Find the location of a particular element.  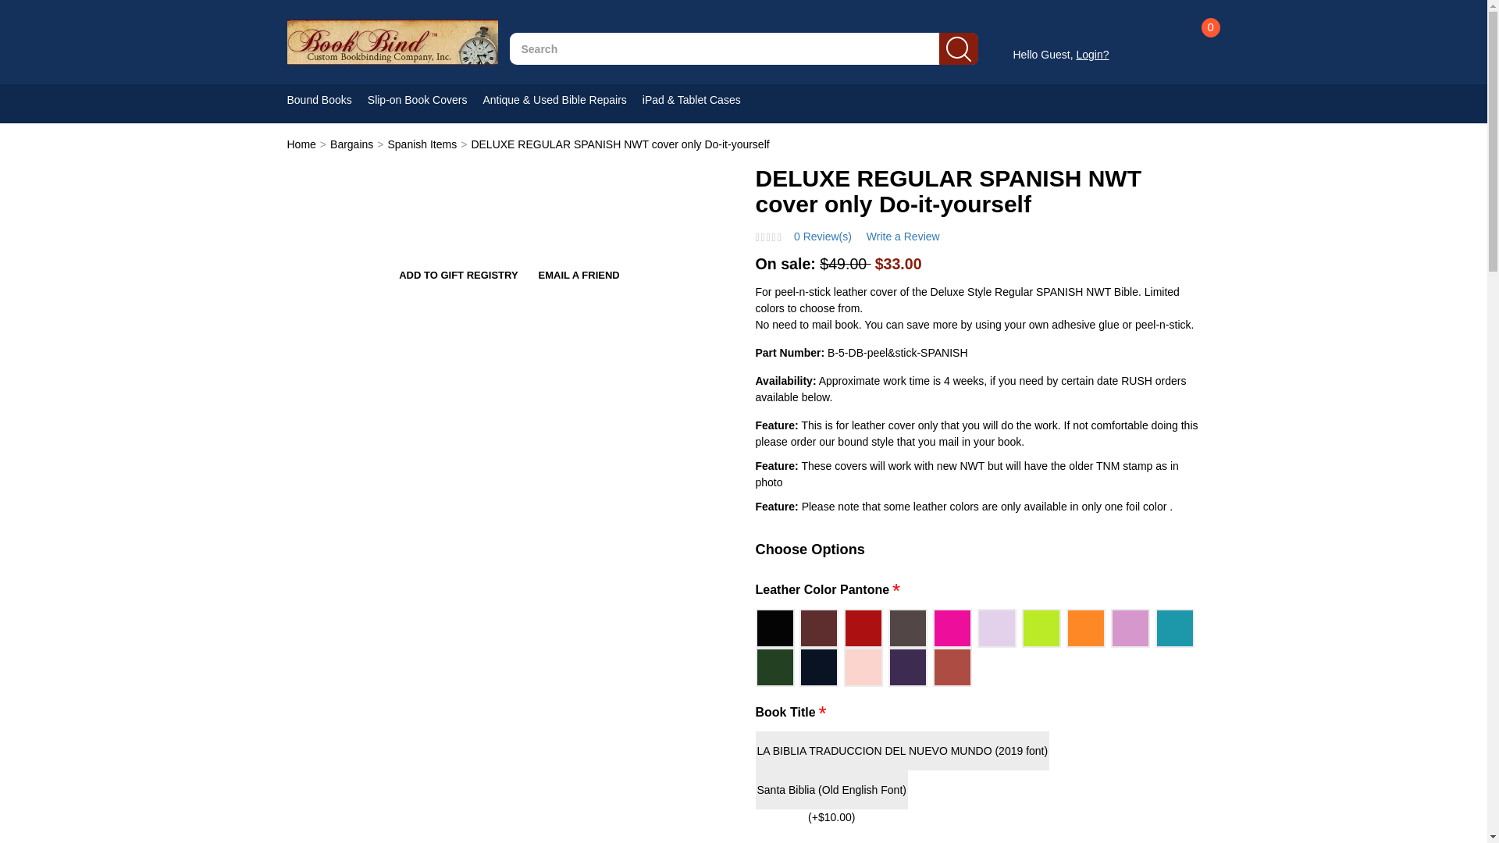

Login? is located at coordinates (1092, 54).